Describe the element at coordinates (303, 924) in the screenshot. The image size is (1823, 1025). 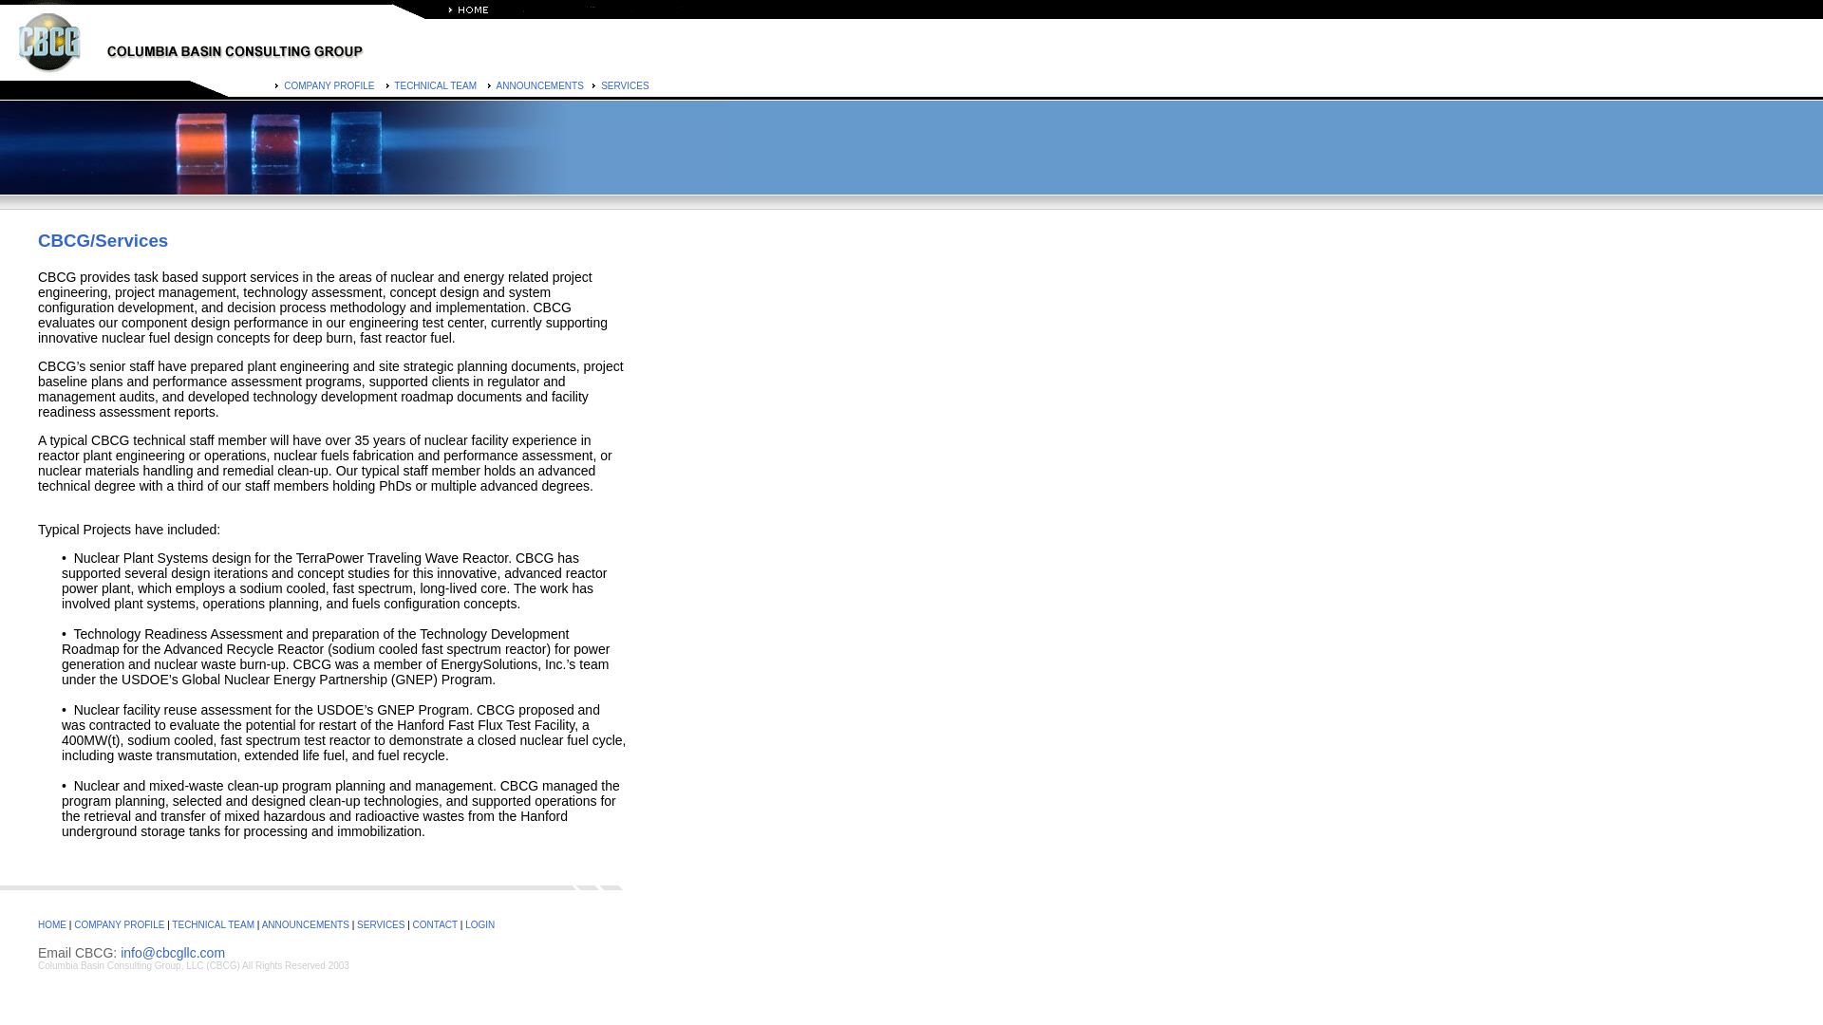
I see `ANNOUNCEMENTS` at that location.